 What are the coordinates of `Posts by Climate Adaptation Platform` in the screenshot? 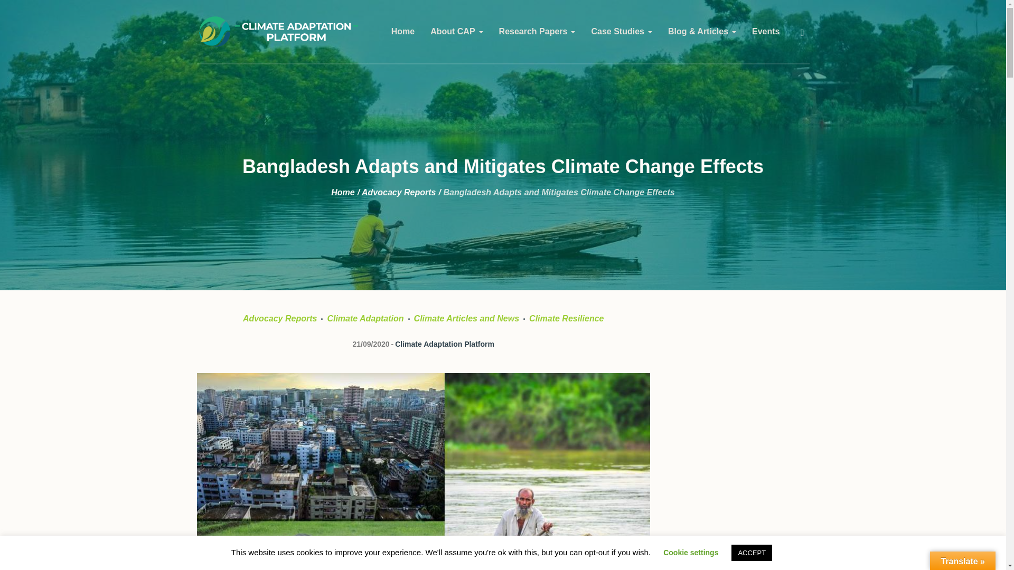 It's located at (445, 344).